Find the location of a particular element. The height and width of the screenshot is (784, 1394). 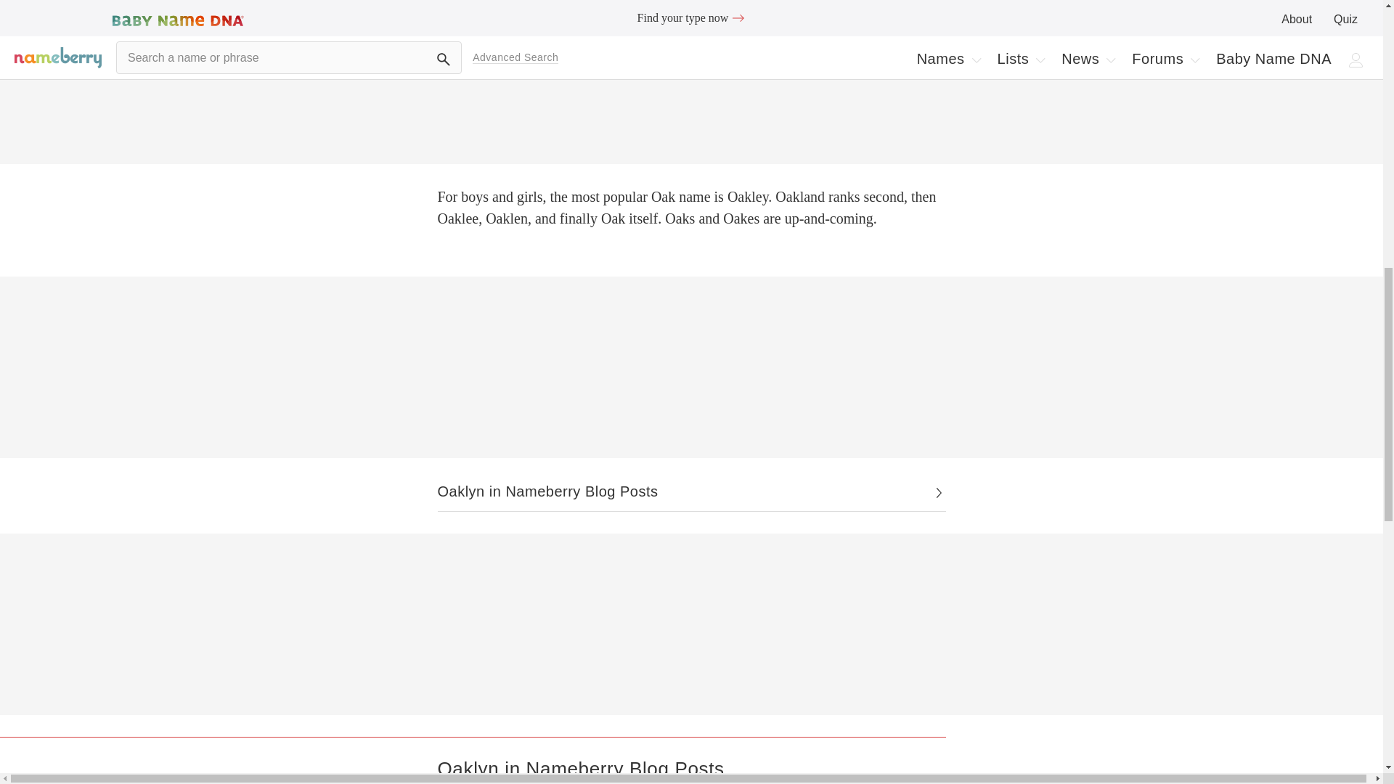

Chevron - Right is located at coordinates (691, 492).